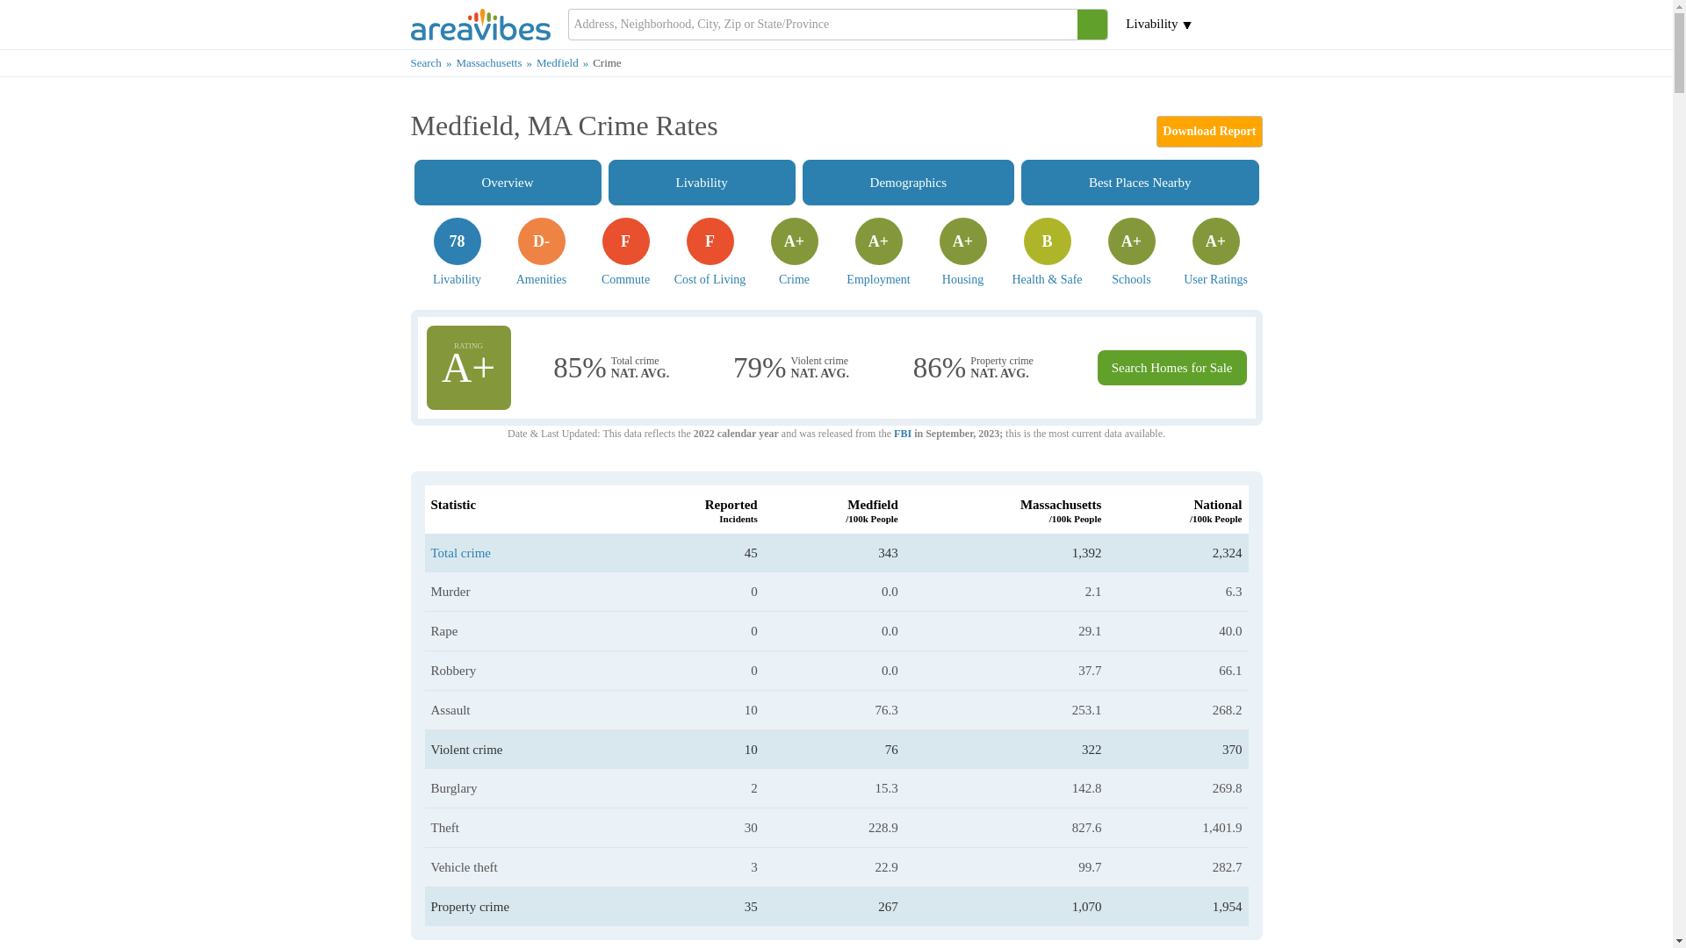 The height and width of the screenshot is (948, 1686). I want to click on Best Places Nearby, so click(702, 183).